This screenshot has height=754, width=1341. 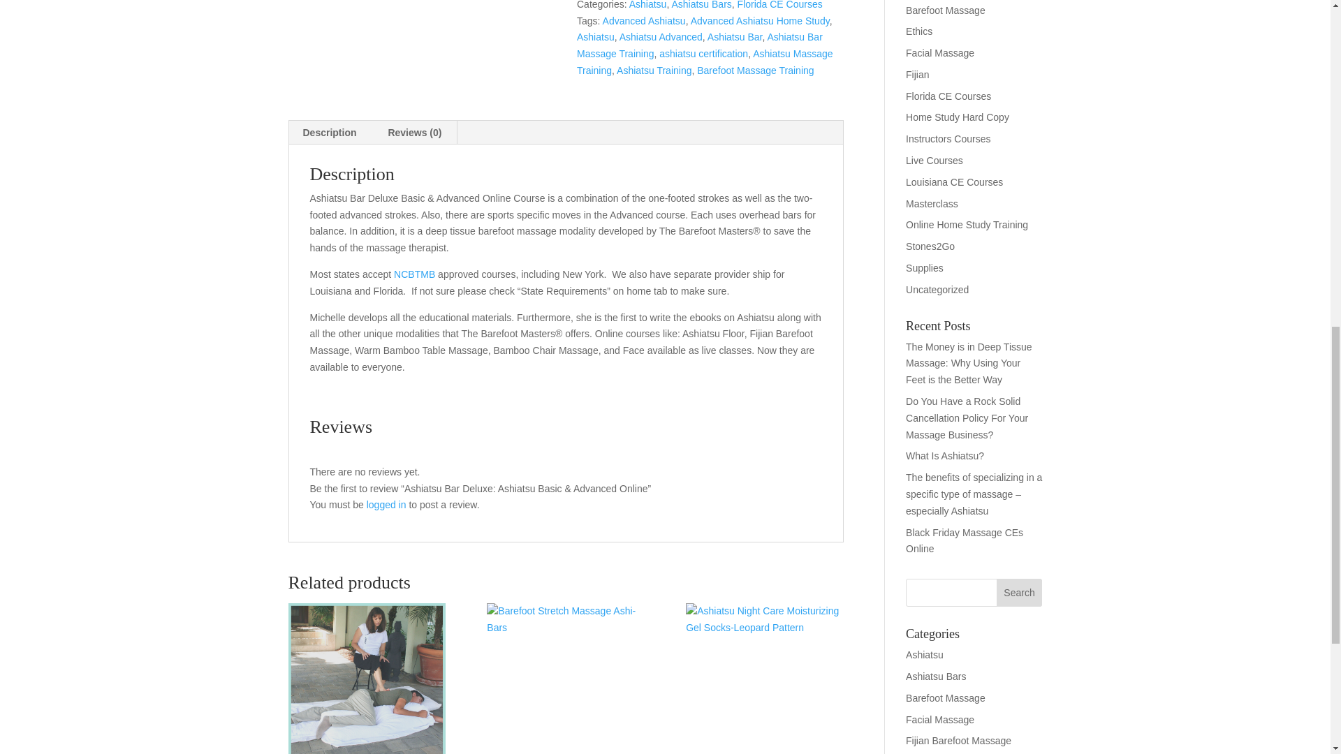 I want to click on Advanced Ashiatsu Home Study, so click(x=760, y=20).